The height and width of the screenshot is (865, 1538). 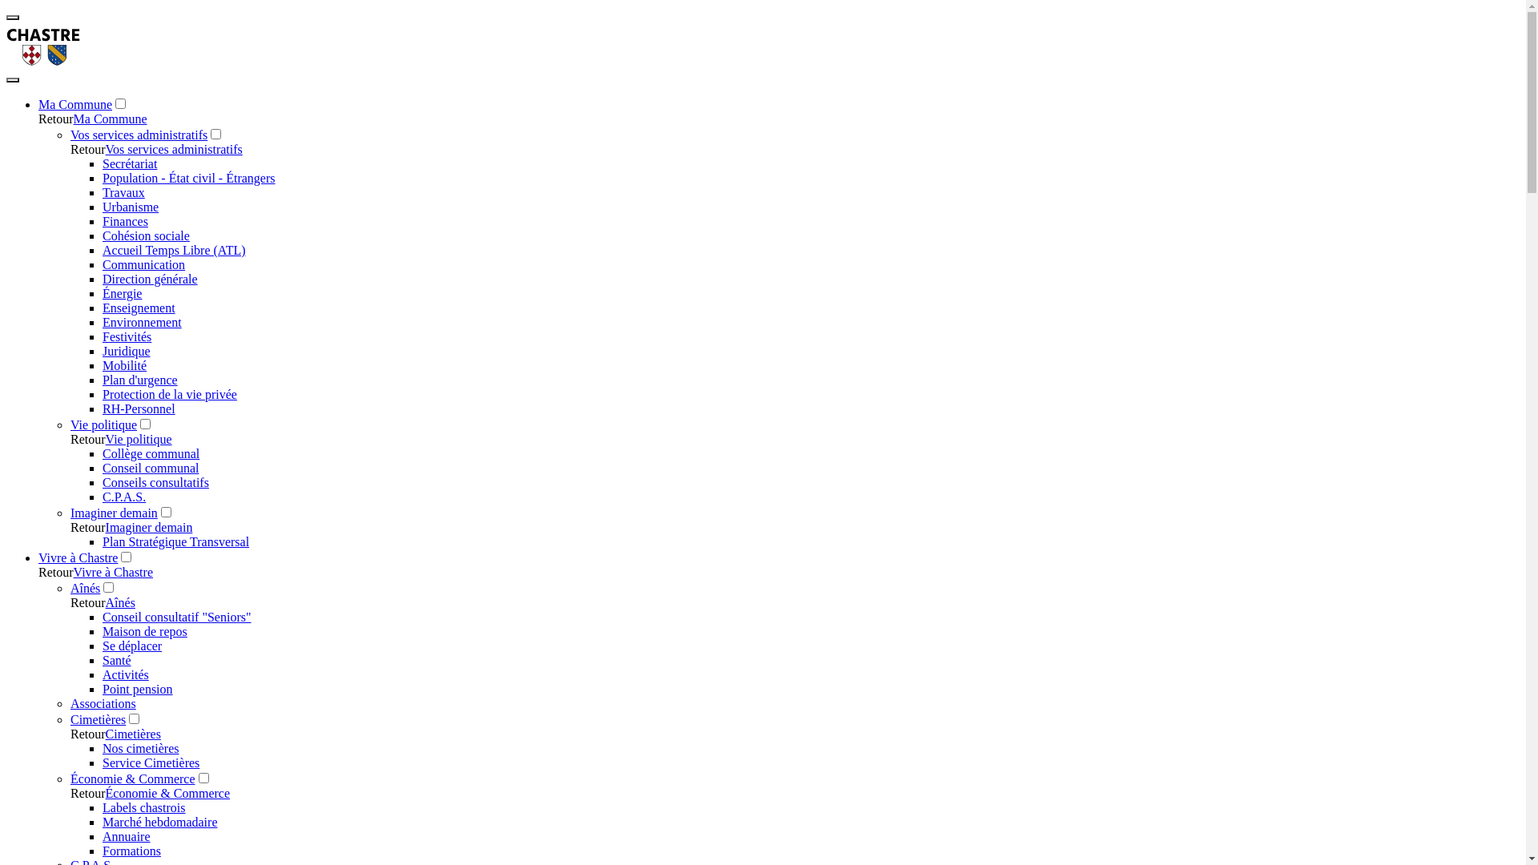 What do you see at coordinates (131, 207) in the screenshot?
I see `Urbanisme` at bounding box center [131, 207].